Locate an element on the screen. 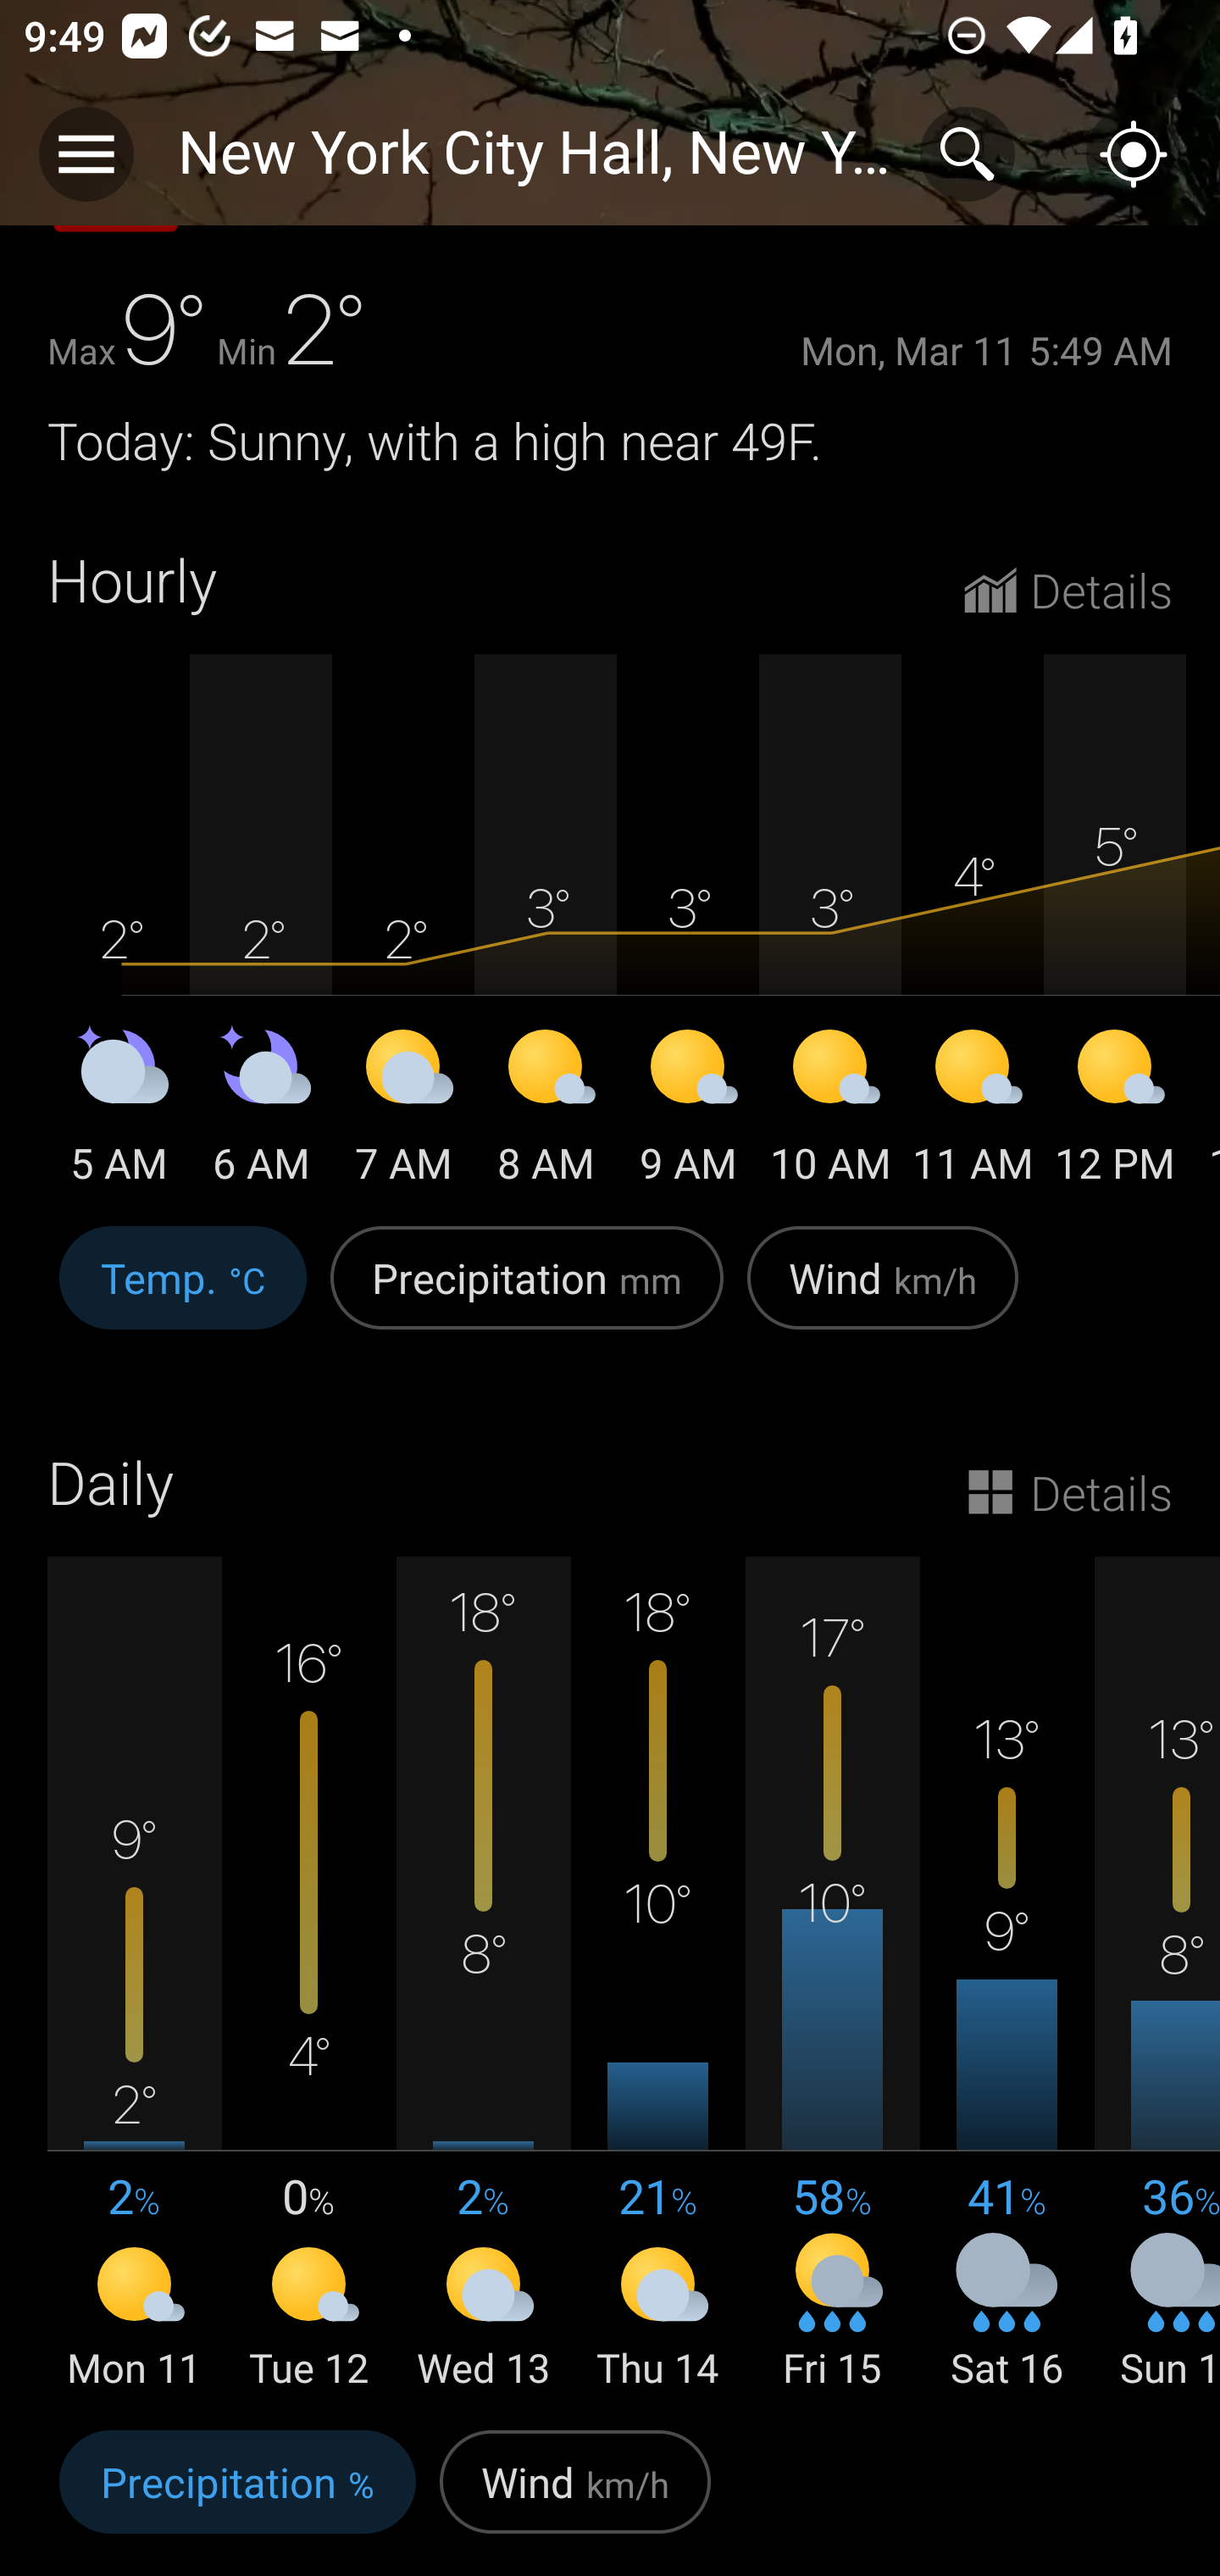 Image resolution: width=1220 pixels, height=2576 pixels. 18° 10° 21 % Thu 14 is located at coordinates (657, 1976).